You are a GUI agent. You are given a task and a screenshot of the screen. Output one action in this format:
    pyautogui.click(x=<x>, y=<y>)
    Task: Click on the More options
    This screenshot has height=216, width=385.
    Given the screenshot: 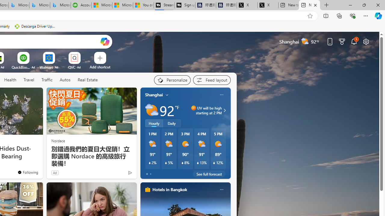 What is the action you would take?
    pyautogui.click(x=221, y=189)
    